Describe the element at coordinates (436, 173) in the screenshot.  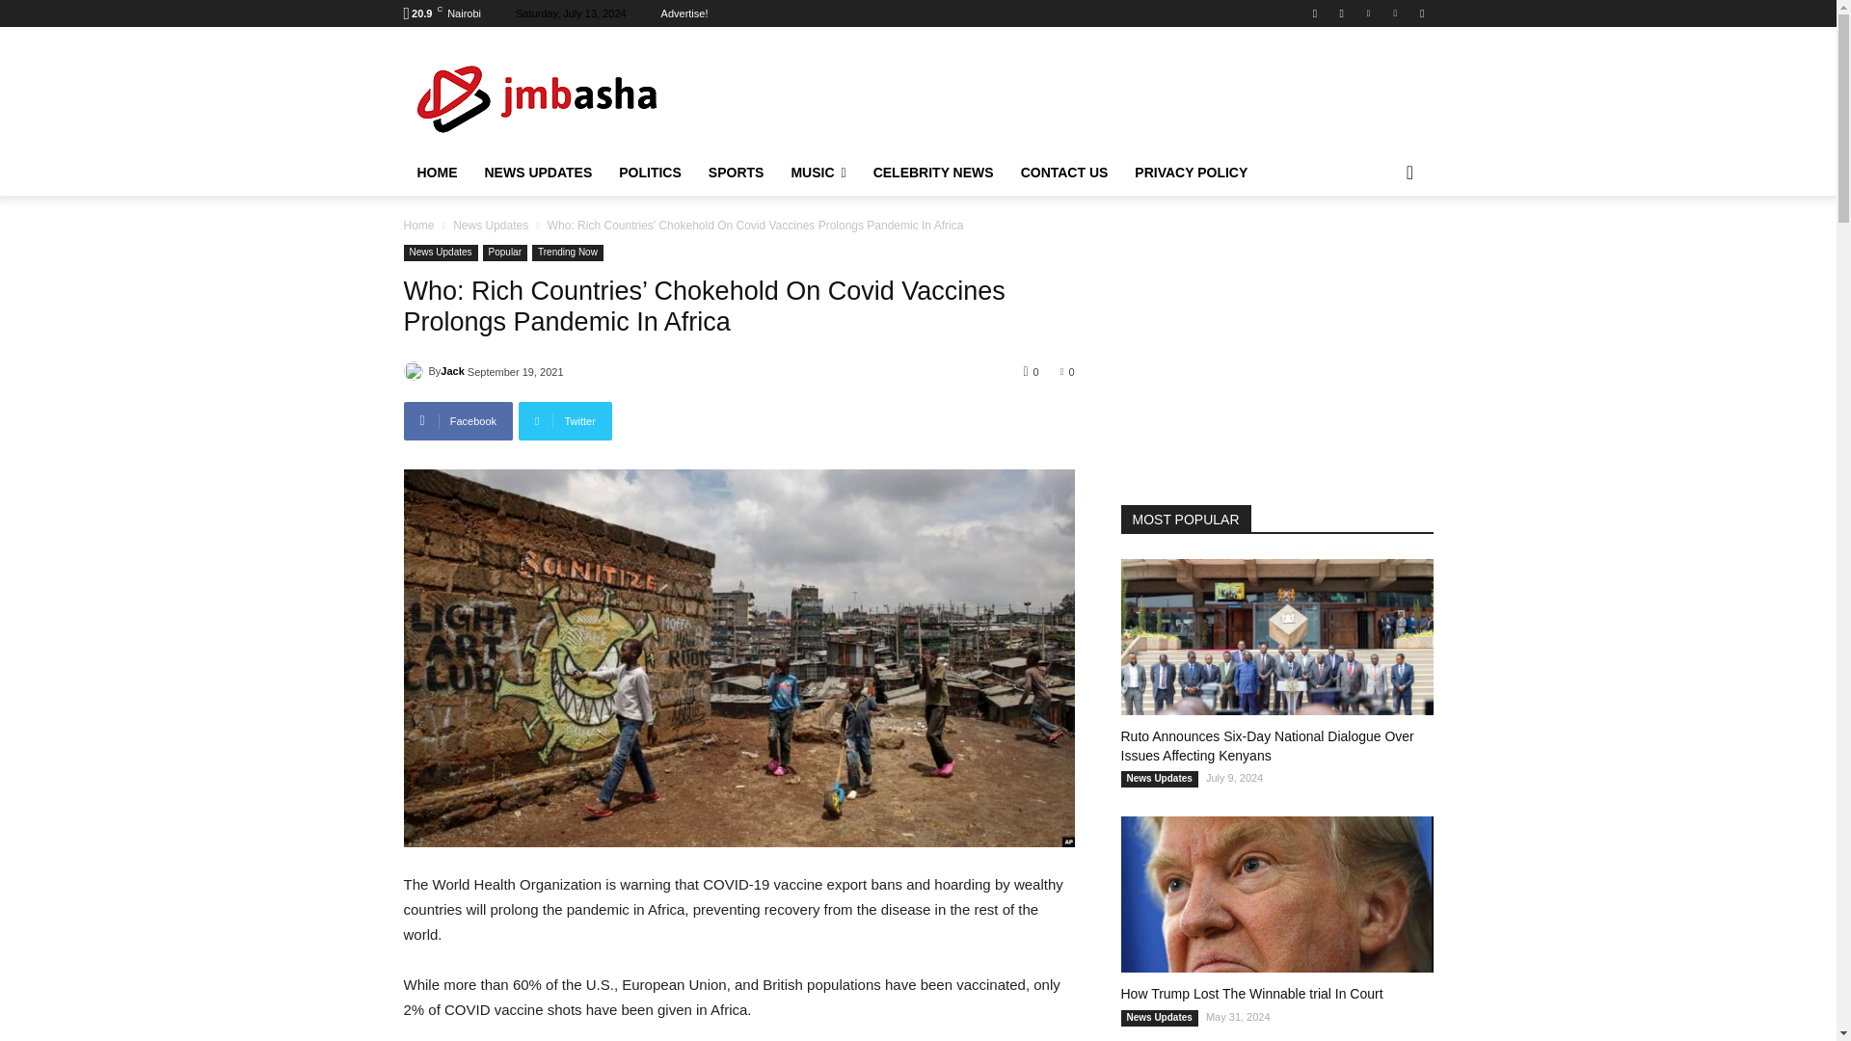
I see `HOME` at that location.